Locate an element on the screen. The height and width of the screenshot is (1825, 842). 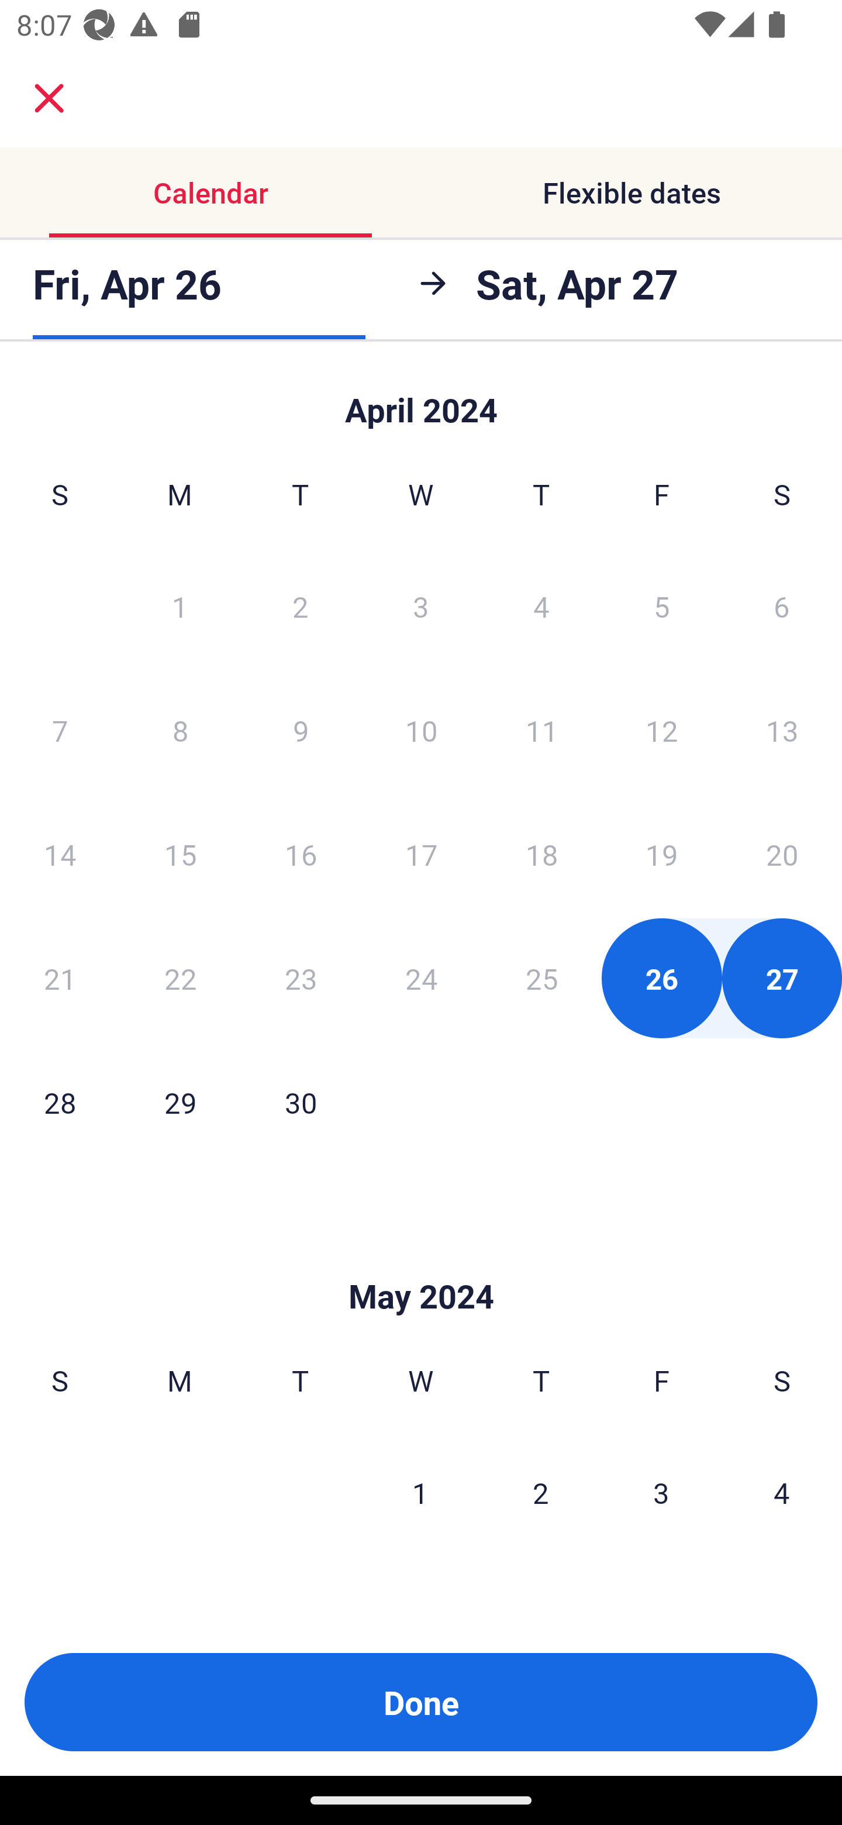
Skip to Done is located at coordinates (421, 399).